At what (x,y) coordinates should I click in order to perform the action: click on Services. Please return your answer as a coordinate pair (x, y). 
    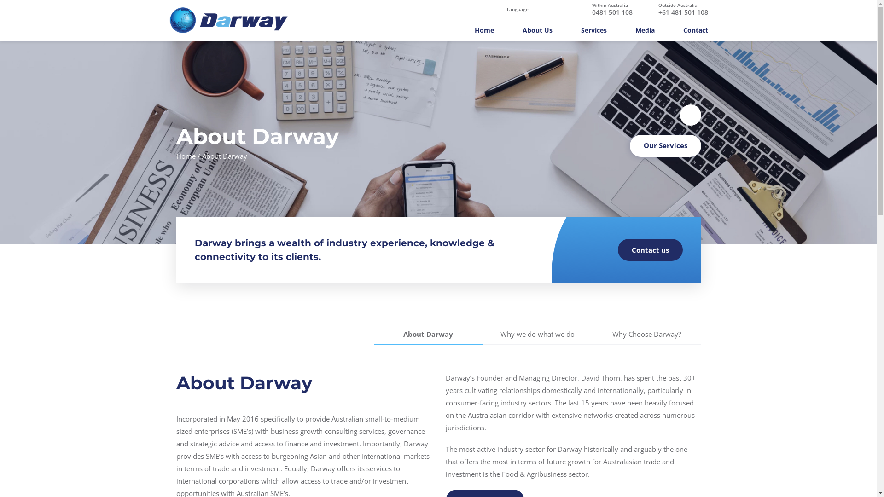
    Looking at the image, I should click on (594, 32).